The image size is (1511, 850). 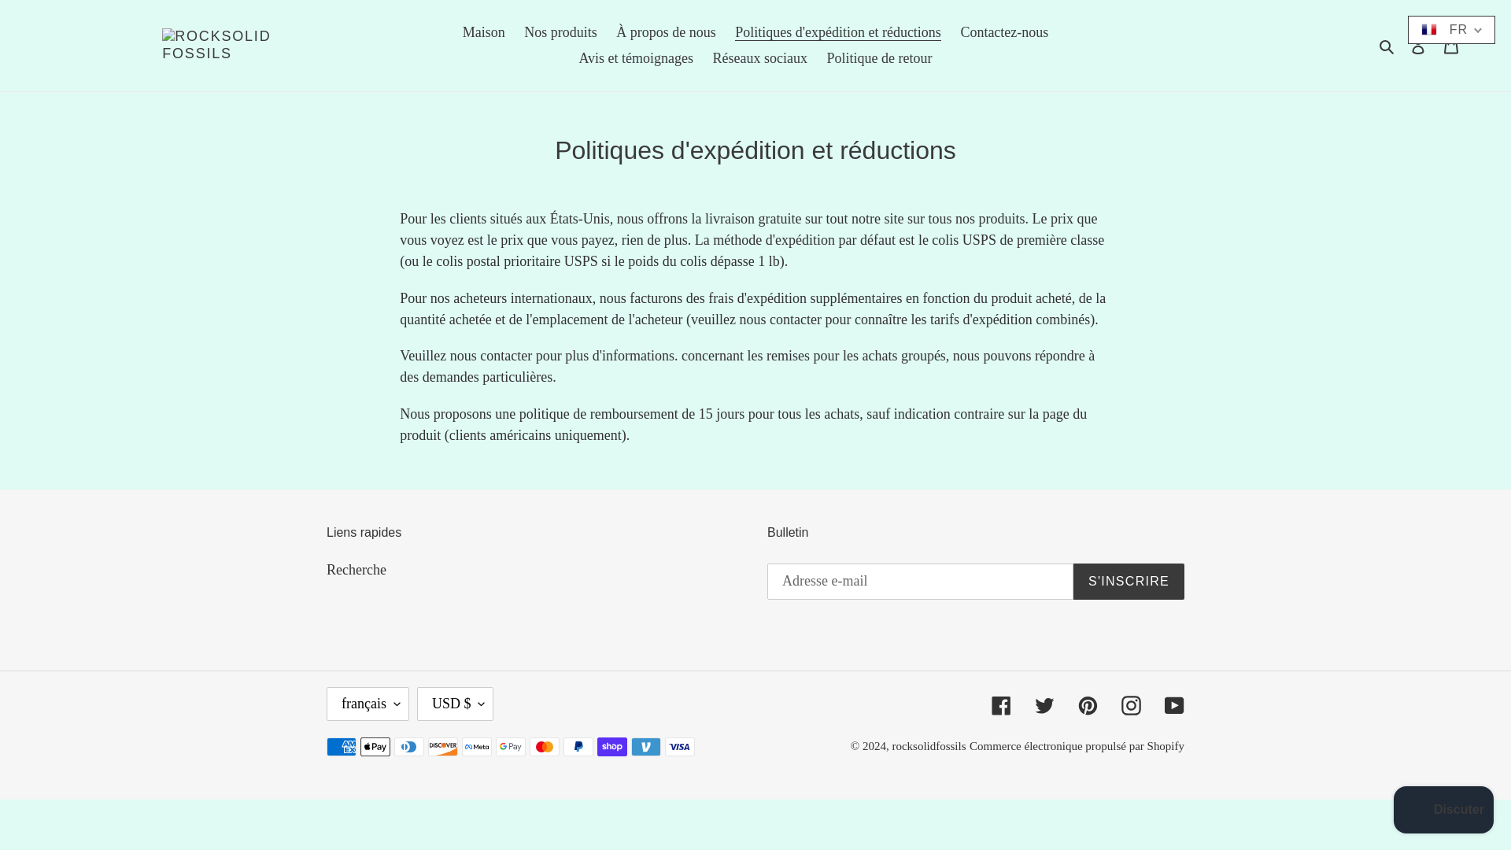 I want to click on S'INSCRIRE, so click(x=1129, y=582).